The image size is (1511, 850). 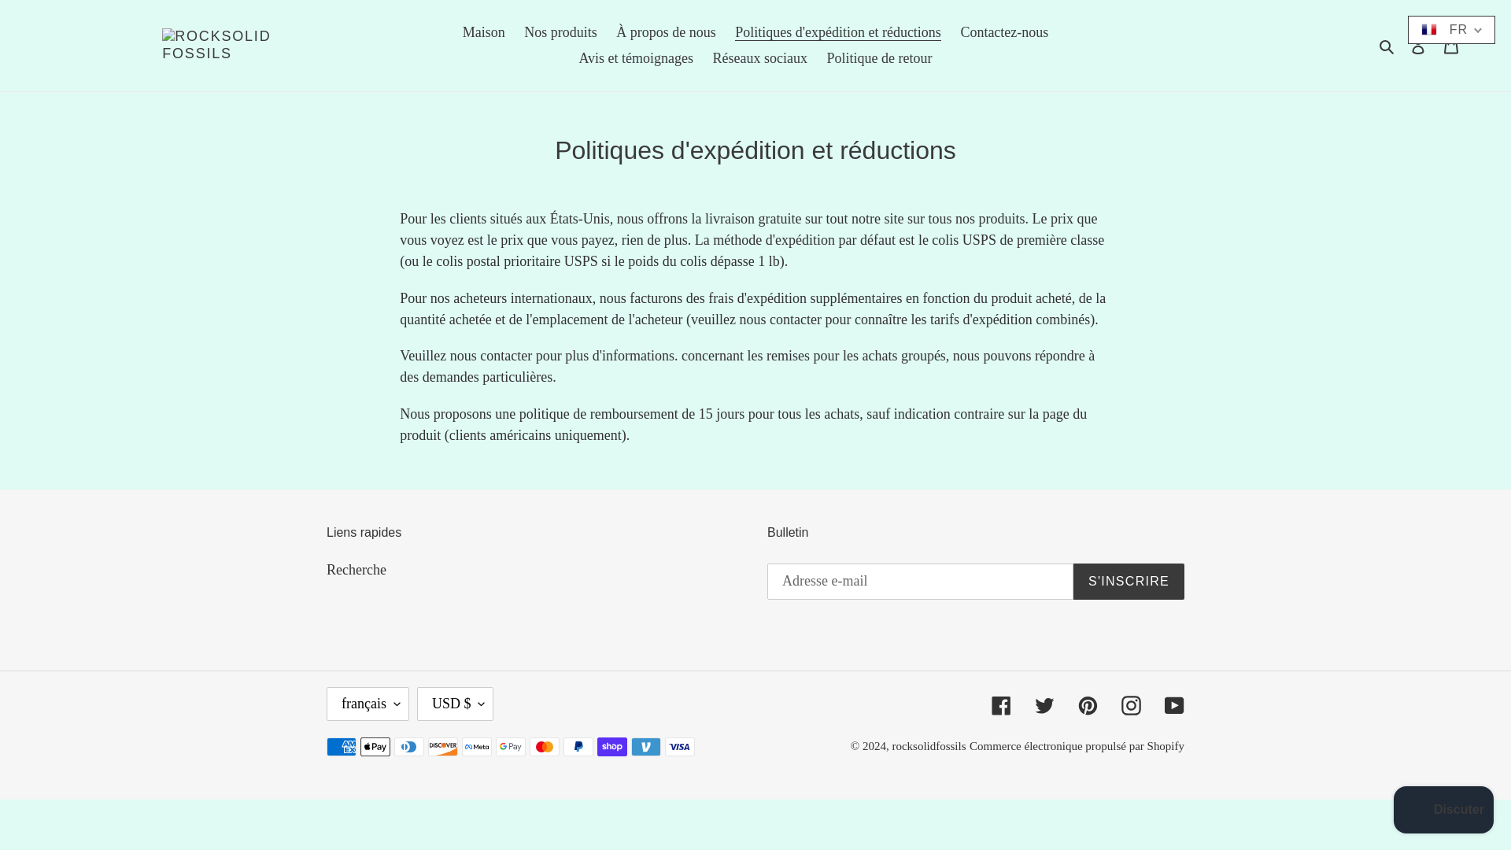 I want to click on S'INSCRIRE, so click(x=1129, y=582).